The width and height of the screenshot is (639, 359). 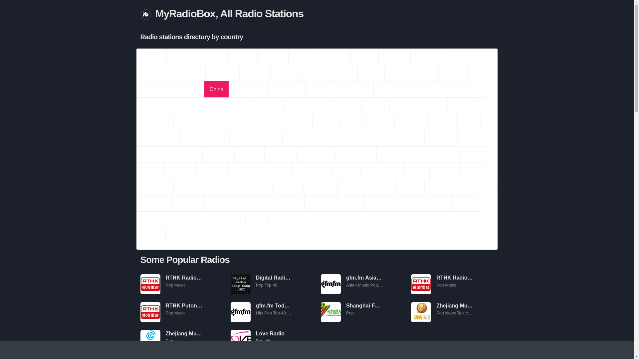 What do you see at coordinates (325, 89) in the screenshot?
I see `Cape Verde` at bounding box center [325, 89].